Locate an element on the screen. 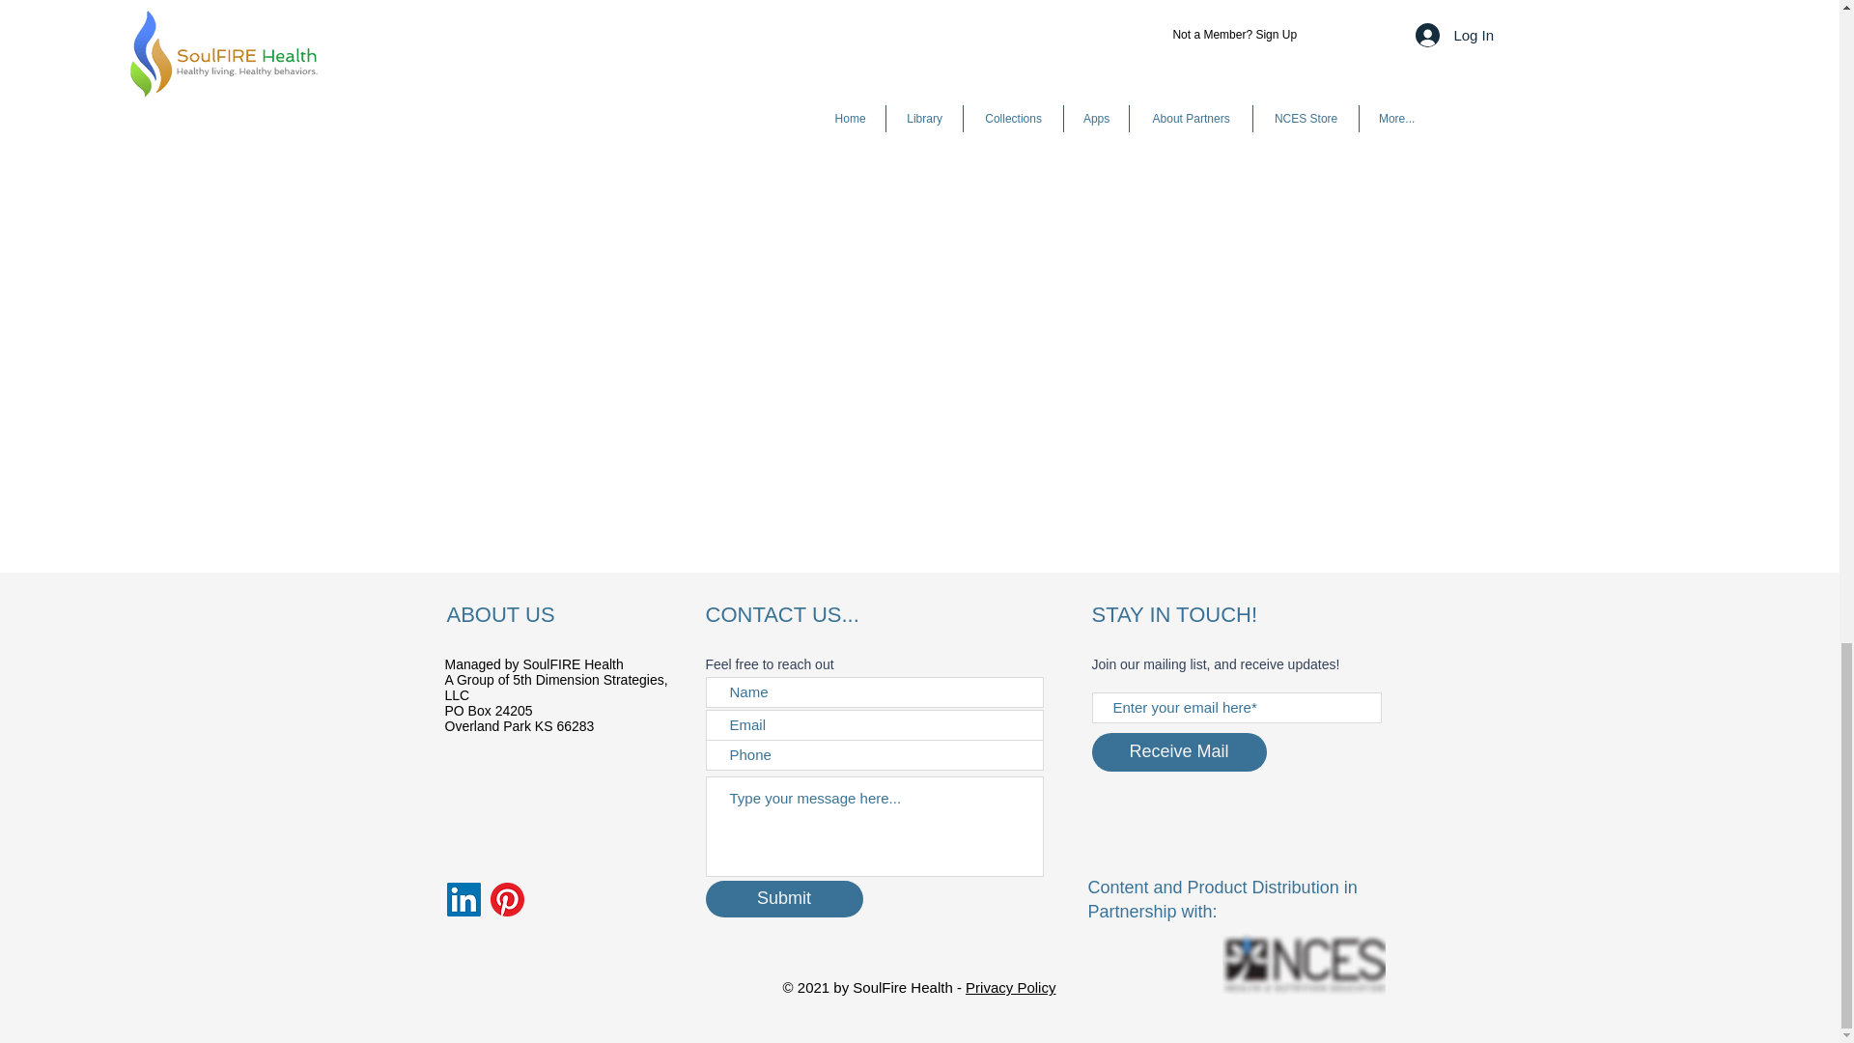 The image size is (1854, 1043). Receive Mail is located at coordinates (1178, 752).